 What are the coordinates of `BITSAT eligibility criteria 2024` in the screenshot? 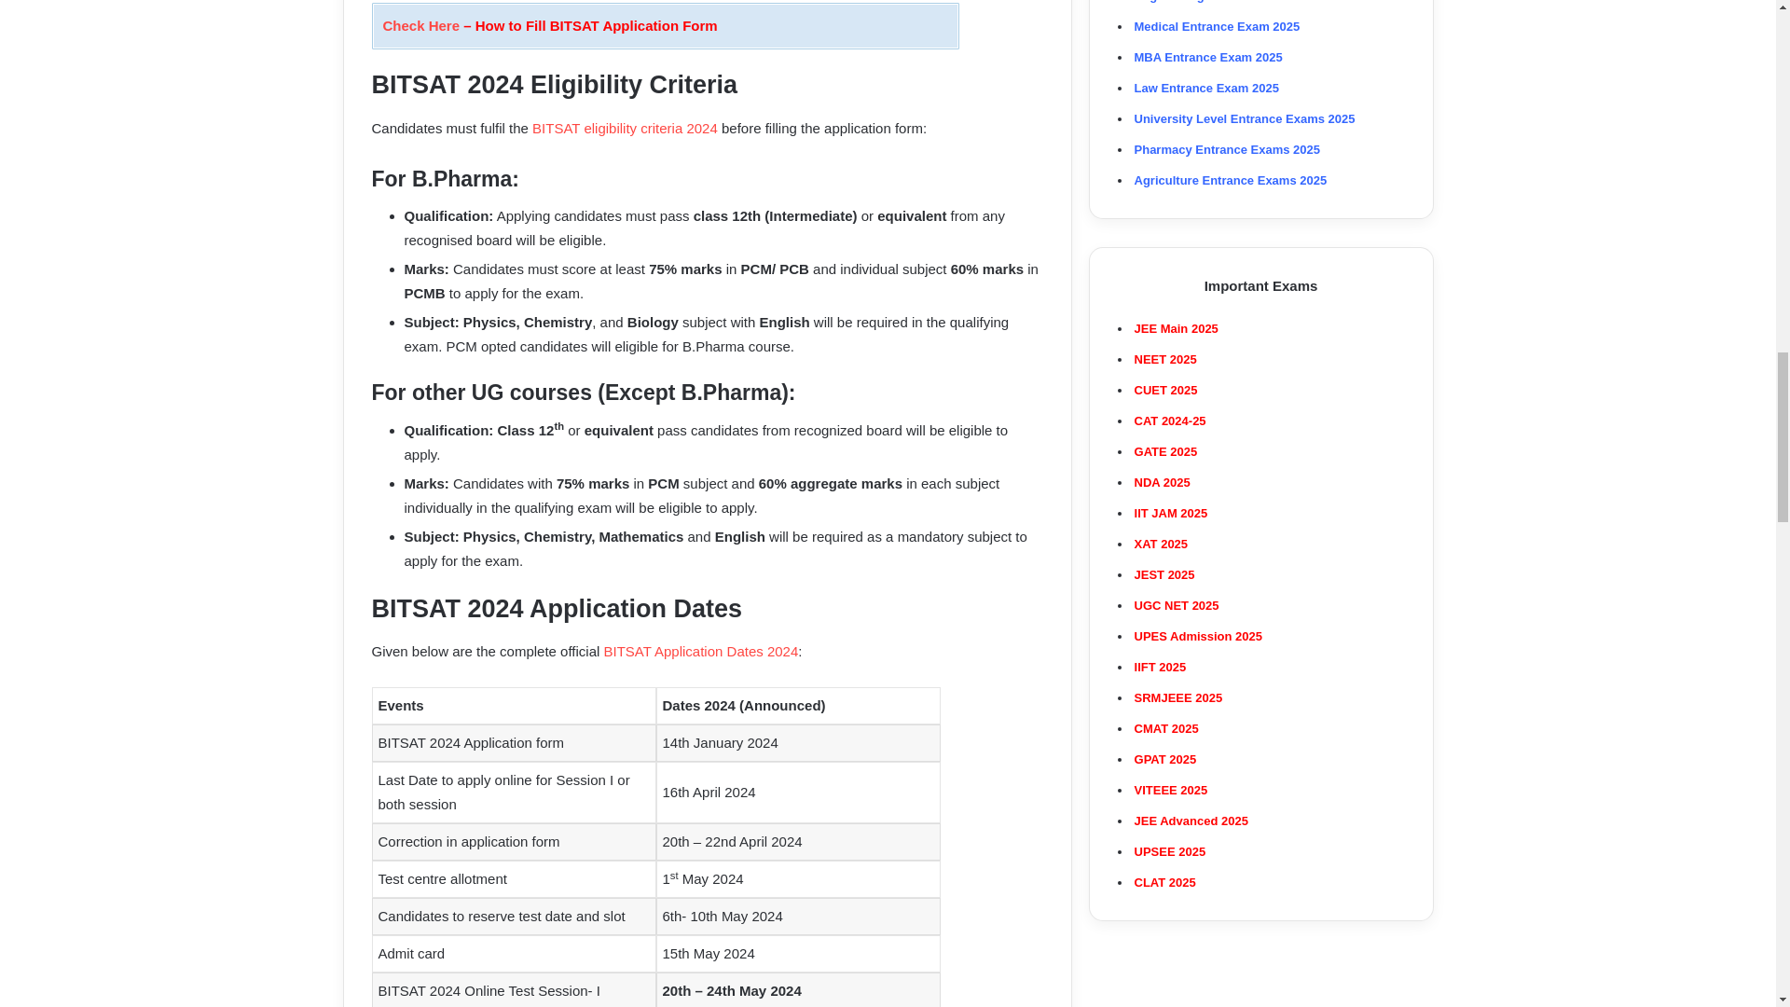 It's located at (625, 127).